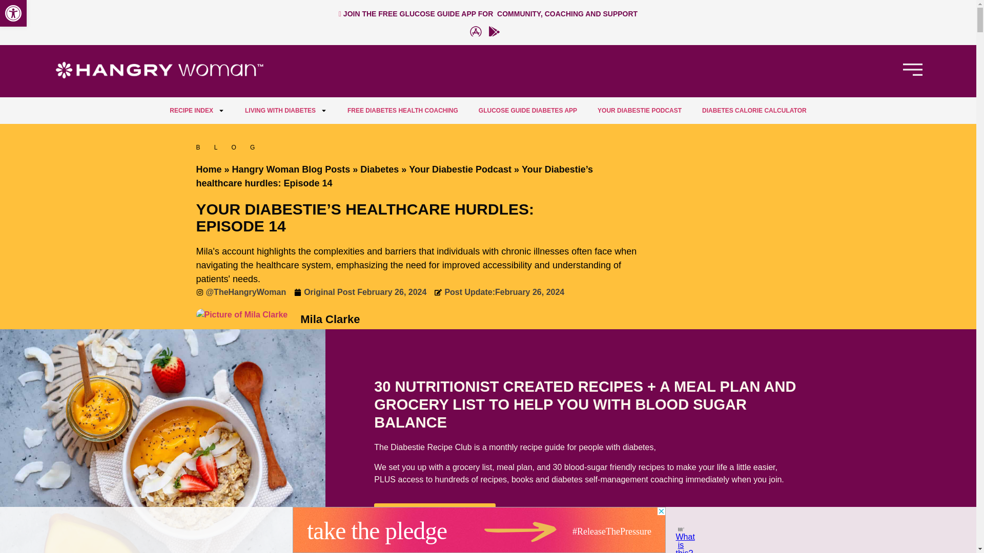 Image resolution: width=984 pixels, height=553 pixels. Describe the element at coordinates (13, 13) in the screenshot. I see `Accessibility Tools` at that location.